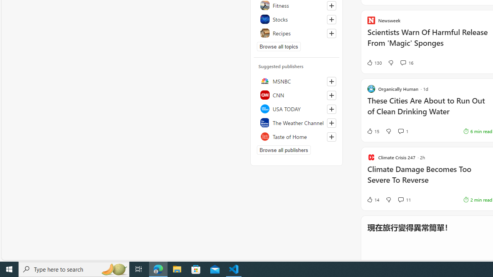  What do you see at coordinates (373, 199) in the screenshot?
I see `14 Like` at bounding box center [373, 199].